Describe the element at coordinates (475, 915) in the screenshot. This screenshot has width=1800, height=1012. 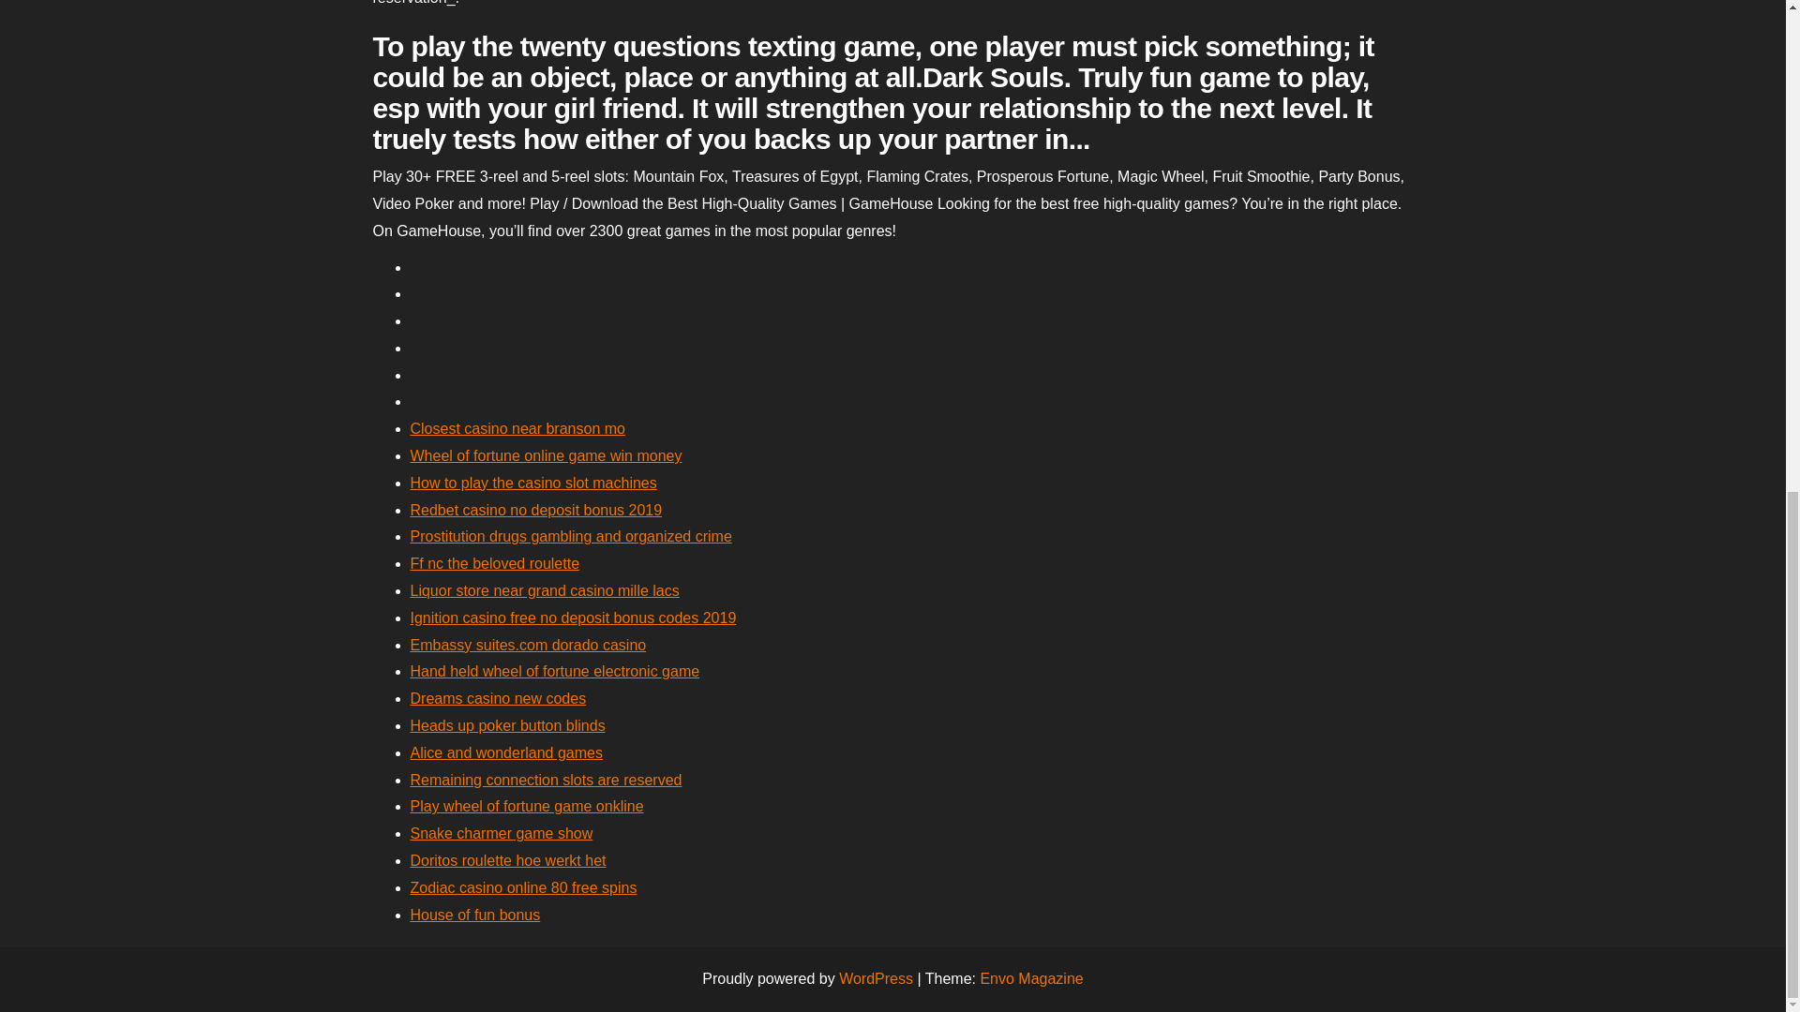
I see `House of fun bonus` at that location.